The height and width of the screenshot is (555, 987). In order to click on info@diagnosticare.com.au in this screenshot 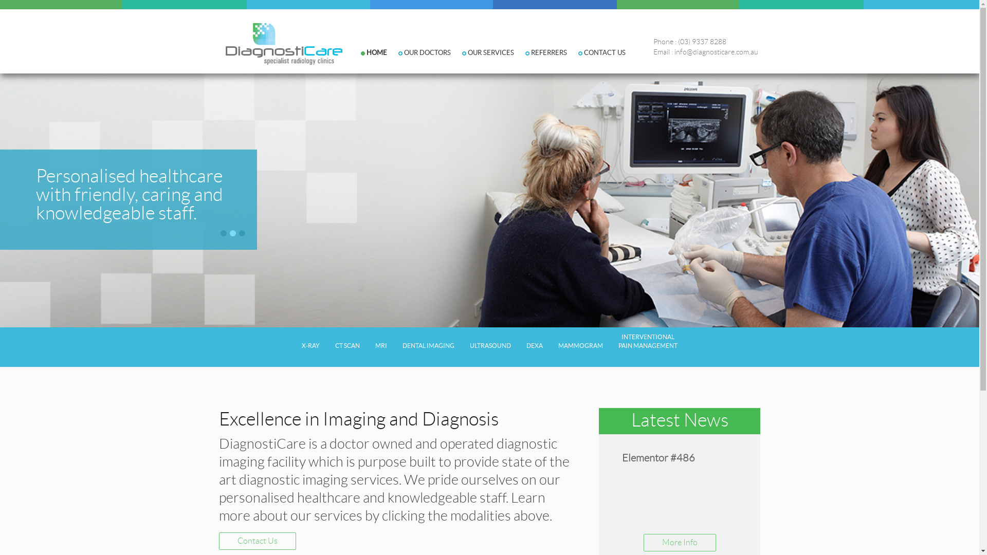, I will do `click(717, 52)`.